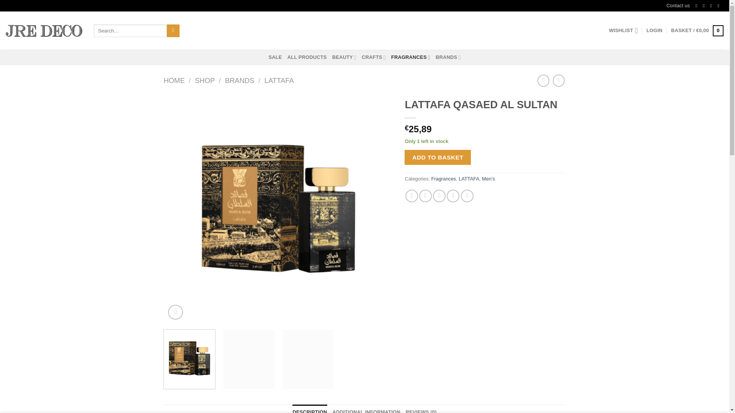 Image resolution: width=735 pixels, height=413 pixels. Describe the element at coordinates (623, 31) in the screenshot. I see `WISHLIST` at that location.